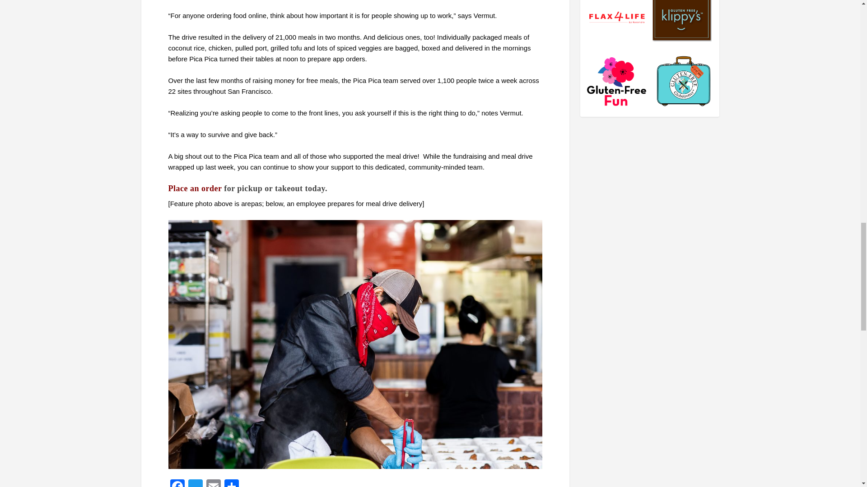 The width and height of the screenshot is (867, 487). I want to click on Facebook, so click(177, 483).